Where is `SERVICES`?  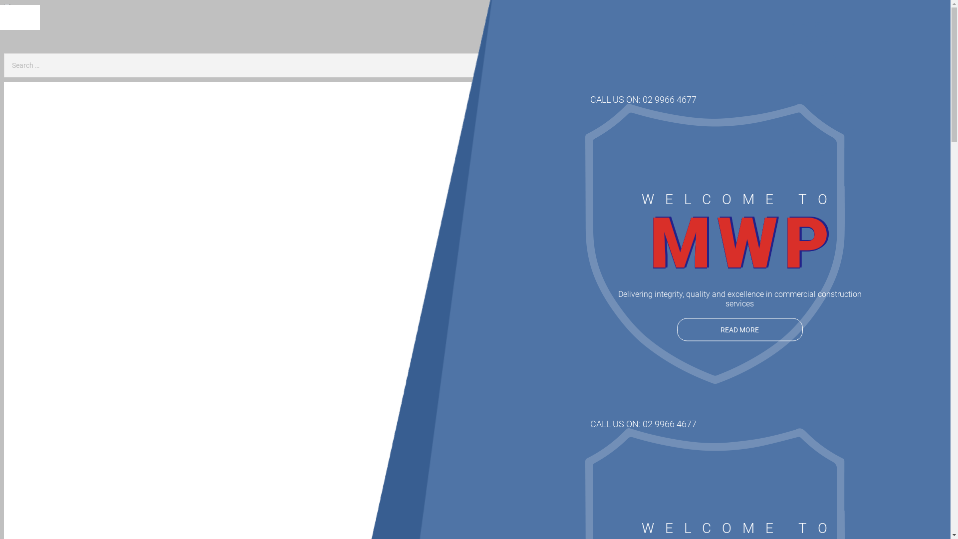
SERVICES is located at coordinates (816, 53).